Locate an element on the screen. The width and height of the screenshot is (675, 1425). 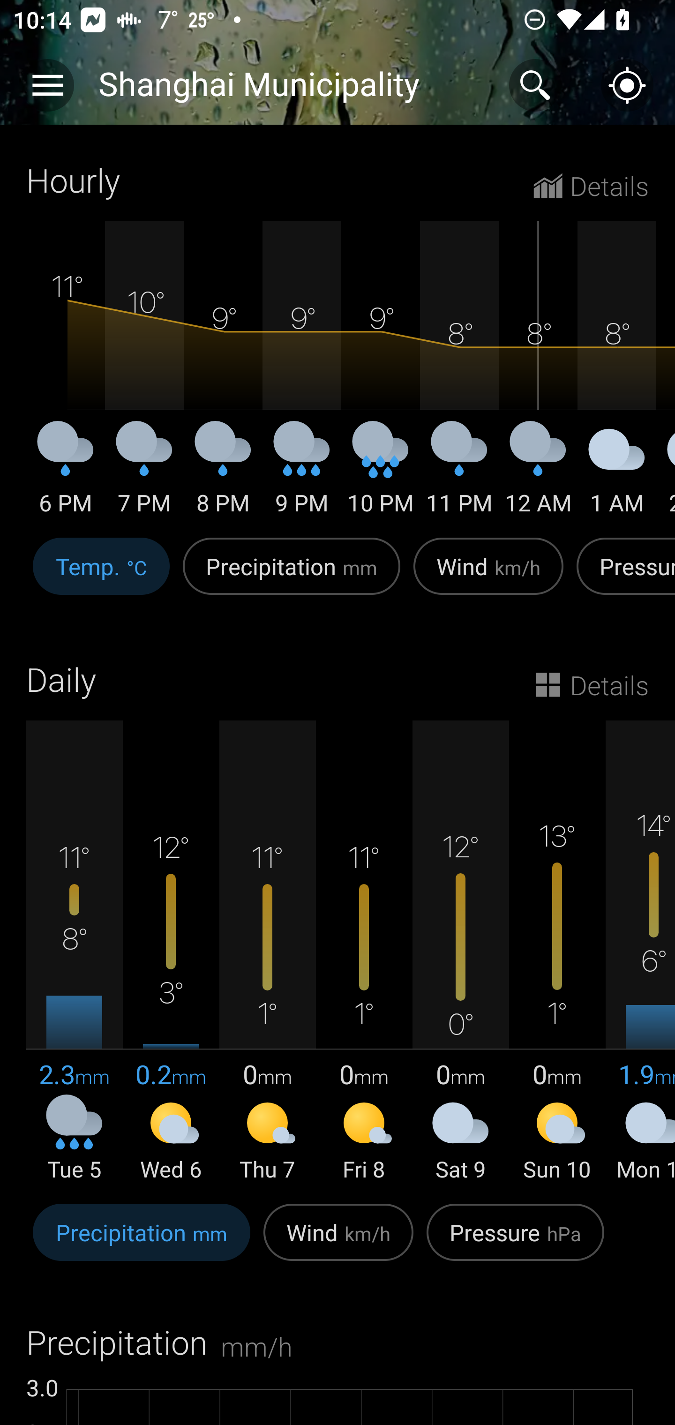
13° 1° 0 mm Sun 10 is located at coordinates (557, 952).